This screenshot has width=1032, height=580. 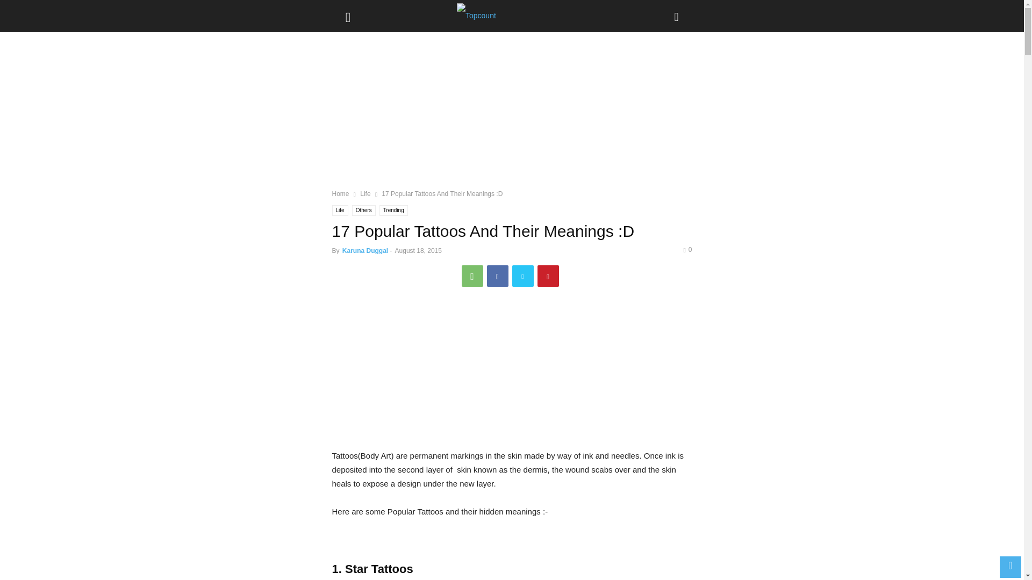 I want to click on Others, so click(x=363, y=211).